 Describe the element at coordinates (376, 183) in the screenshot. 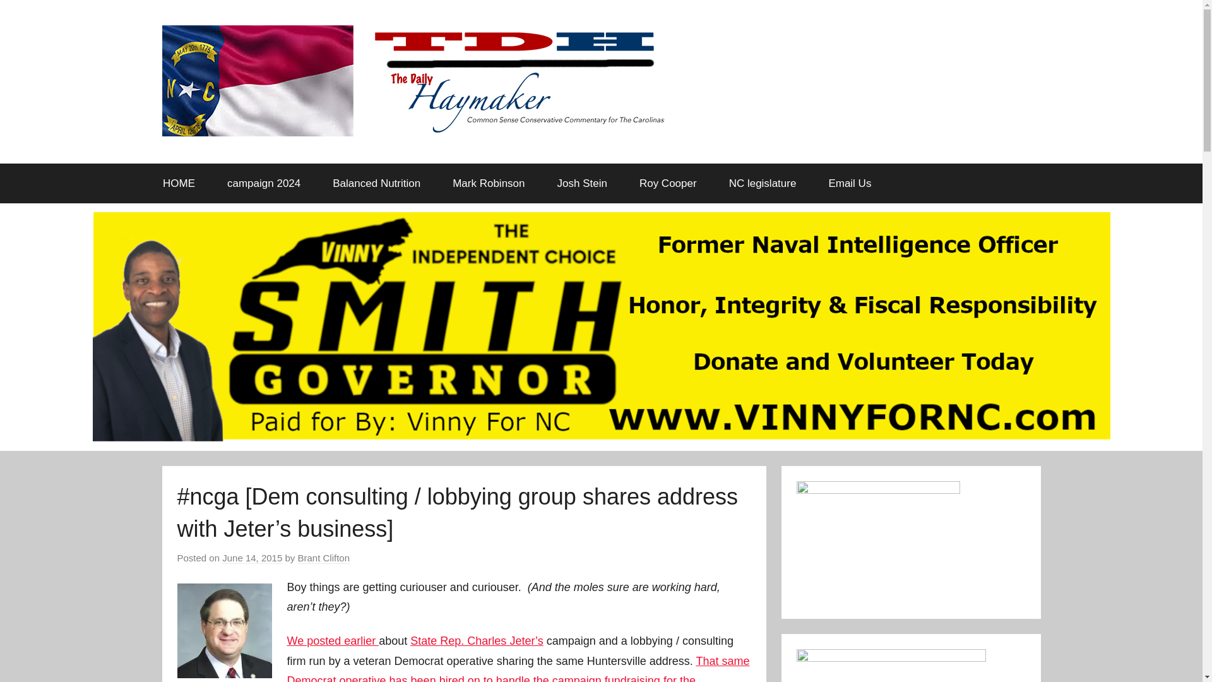

I see `Balanced Nutrition` at that location.